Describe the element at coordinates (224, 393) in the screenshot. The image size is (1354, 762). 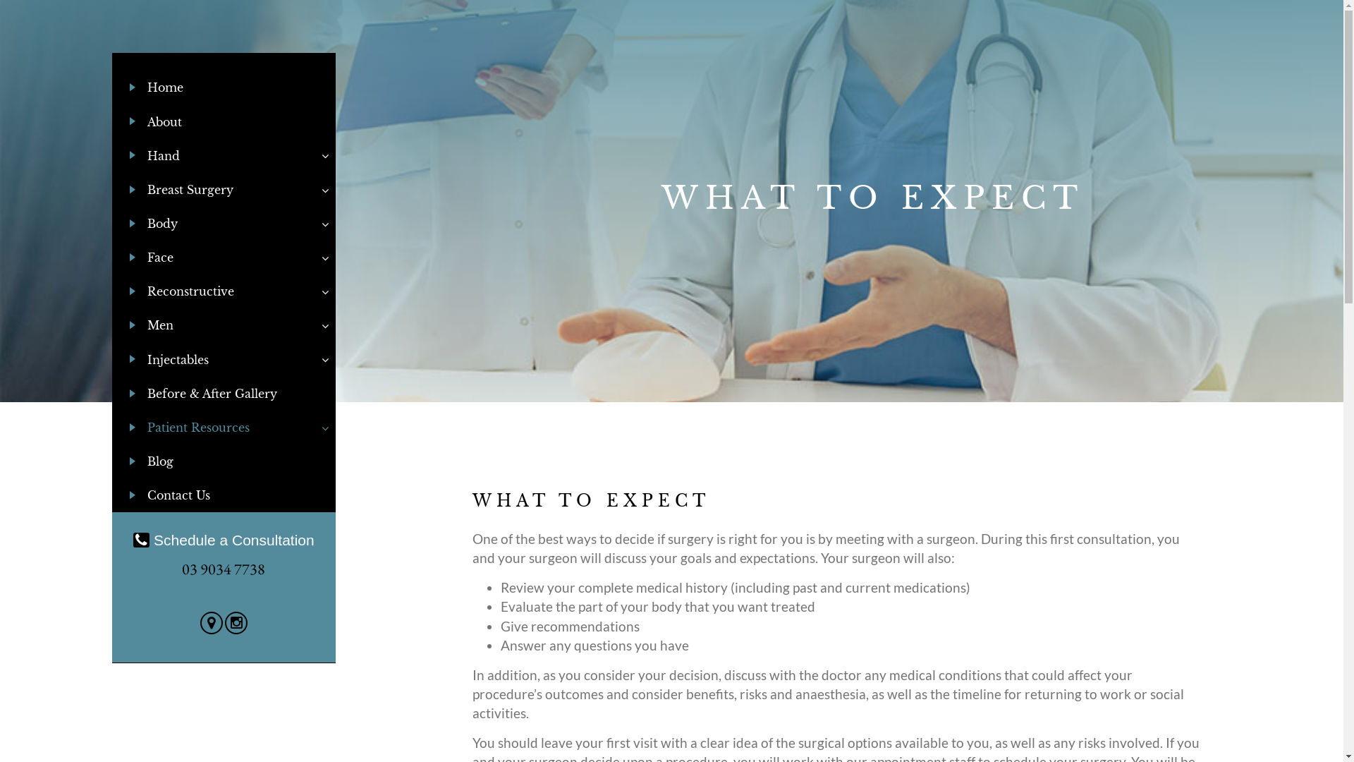
I see `Before & After Gallery` at that location.